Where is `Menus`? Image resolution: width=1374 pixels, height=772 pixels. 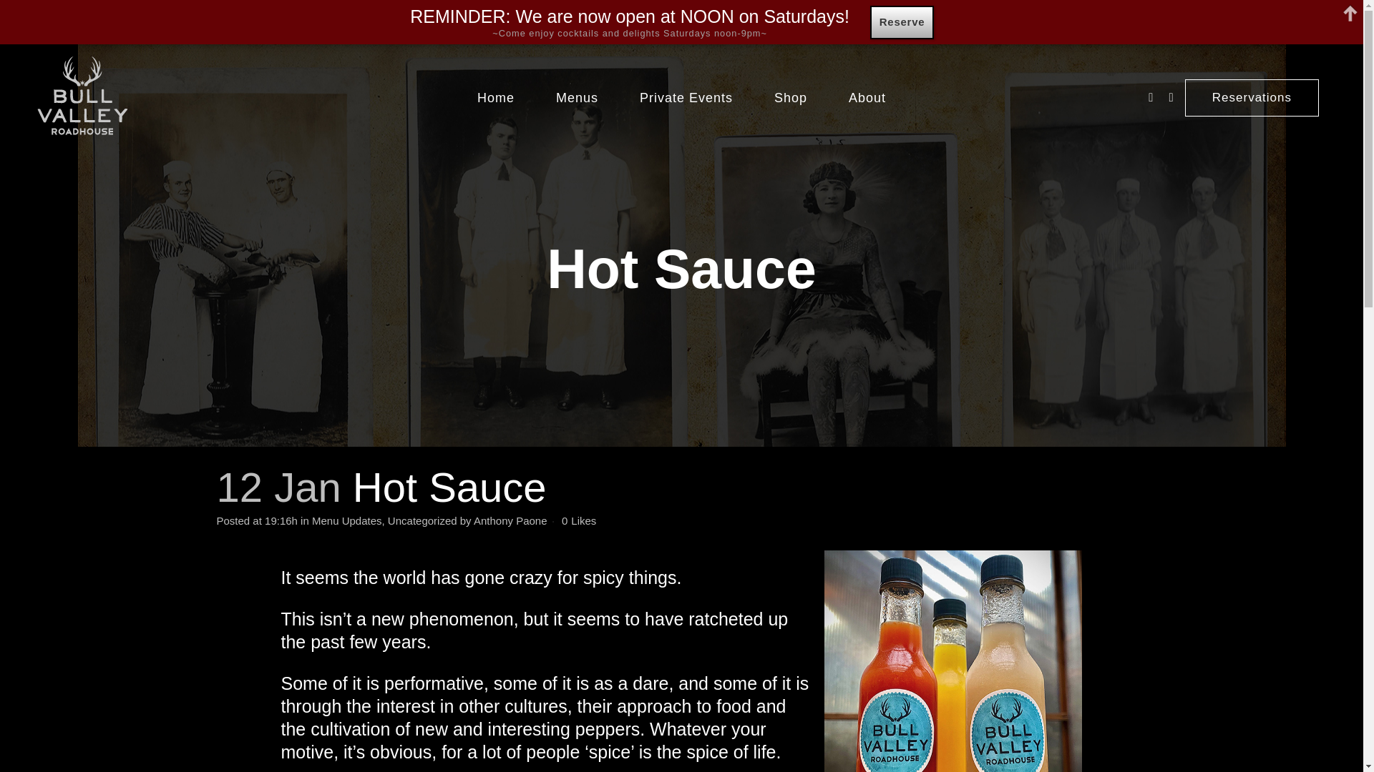 Menus is located at coordinates (577, 97).